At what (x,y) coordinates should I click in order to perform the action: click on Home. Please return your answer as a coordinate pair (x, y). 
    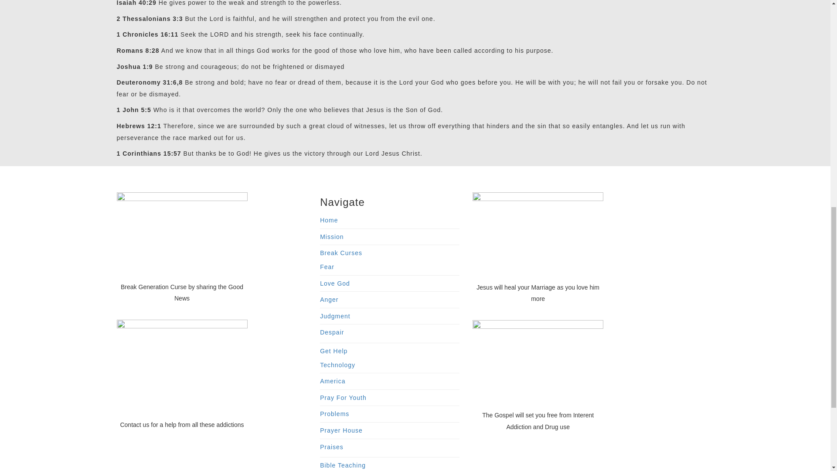
    Looking at the image, I should click on (329, 220).